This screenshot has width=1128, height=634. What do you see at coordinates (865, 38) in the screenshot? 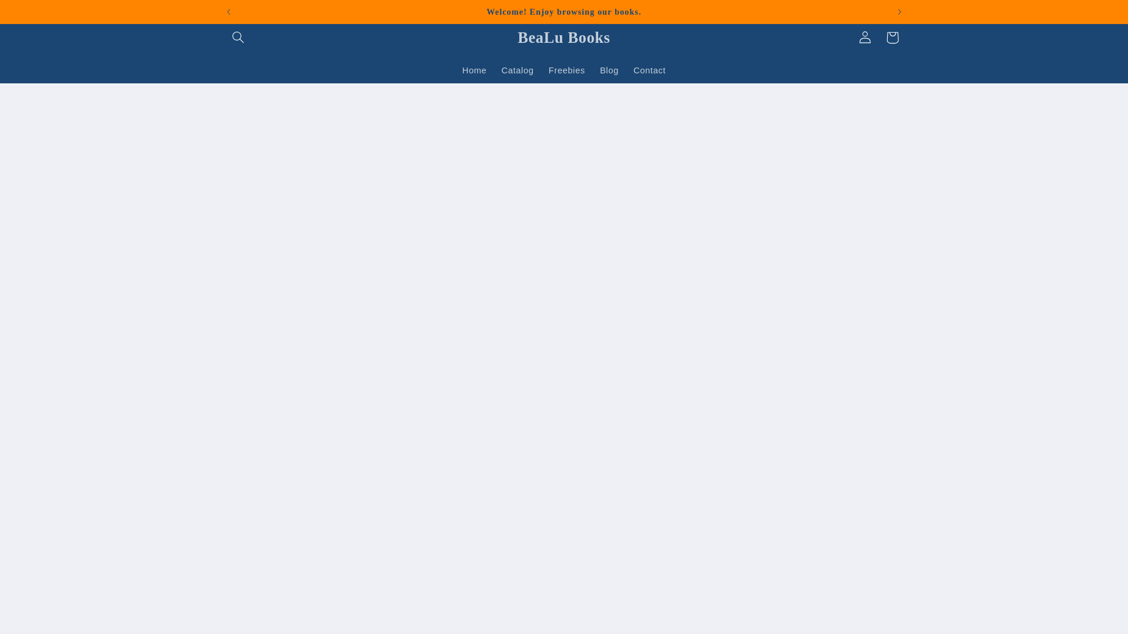
I see `Log in` at bounding box center [865, 38].